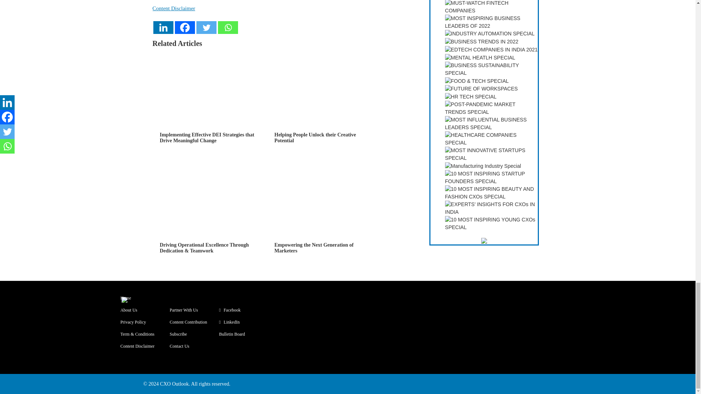  Describe the element at coordinates (174, 8) in the screenshot. I see `Content Disclaimer` at that location.